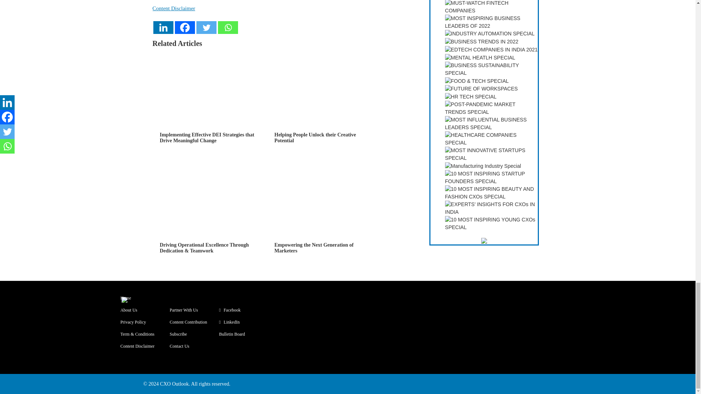  Describe the element at coordinates (174, 8) in the screenshot. I see `Content Disclaimer` at that location.